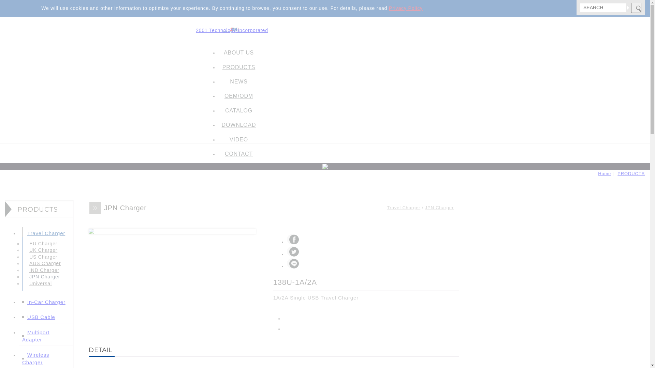  I want to click on PRODUCTS, so click(631, 174).